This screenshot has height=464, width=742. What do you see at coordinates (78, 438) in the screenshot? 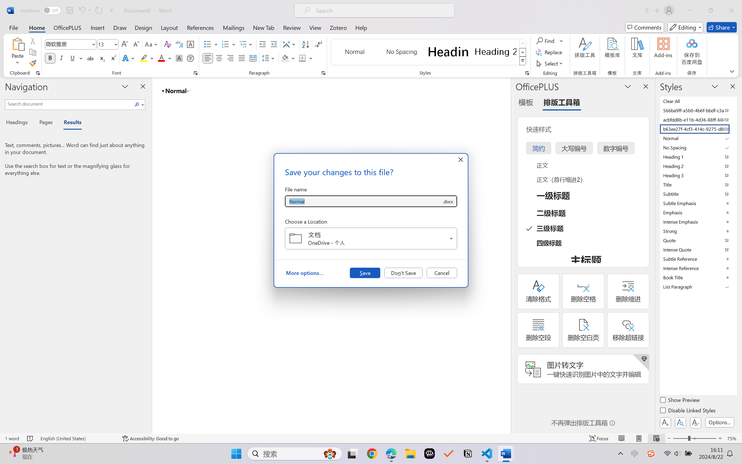
I see `Language English (United States)` at bounding box center [78, 438].